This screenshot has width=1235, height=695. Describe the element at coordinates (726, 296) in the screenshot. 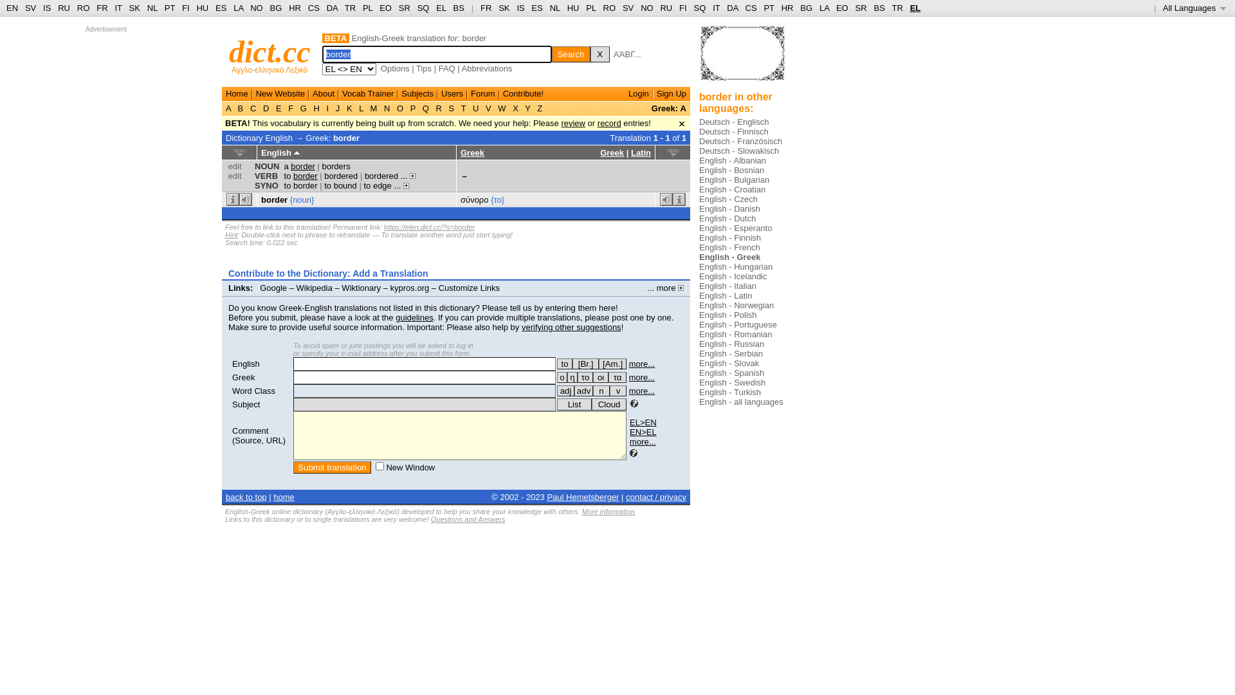

I see `English - Latin` at that location.